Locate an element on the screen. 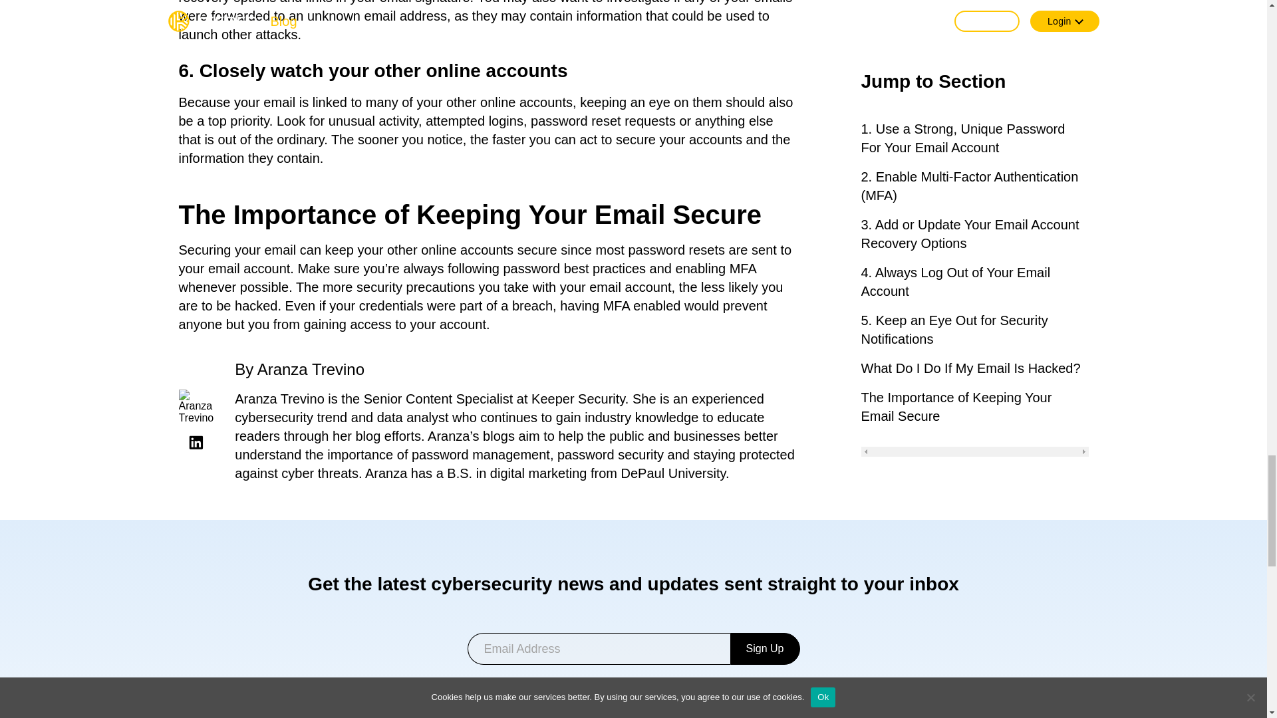 Image resolution: width=1277 pixels, height=718 pixels. Sign Up is located at coordinates (765, 649).